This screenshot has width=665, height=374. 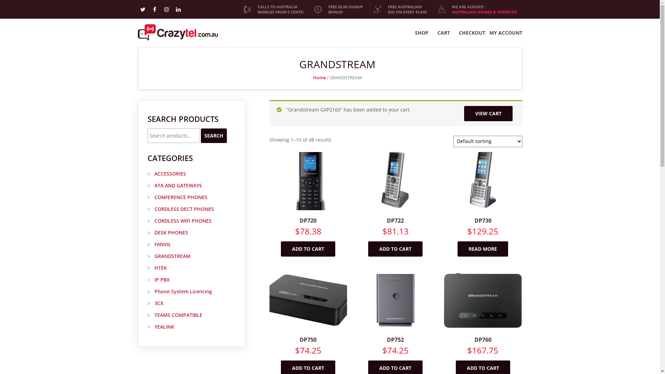 I want to click on FREE $2.00 SIGNUP
BONUS!, so click(x=339, y=9).